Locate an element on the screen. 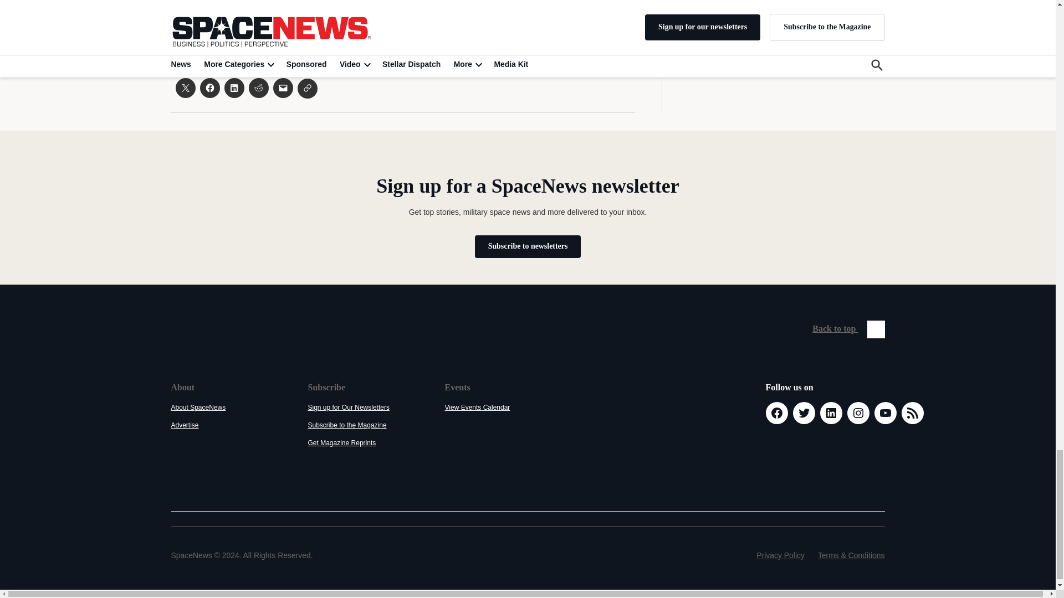 This screenshot has height=598, width=1064. Click to share on LinkedIn is located at coordinates (233, 88).